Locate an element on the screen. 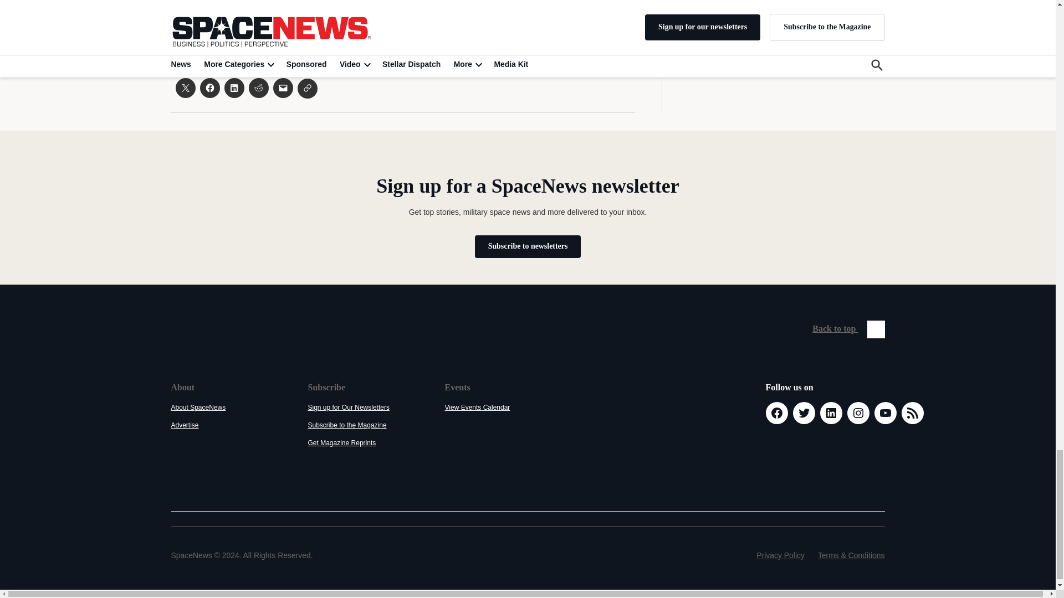 This screenshot has height=598, width=1064. Click to share on LinkedIn is located at coordinates (233, 88).